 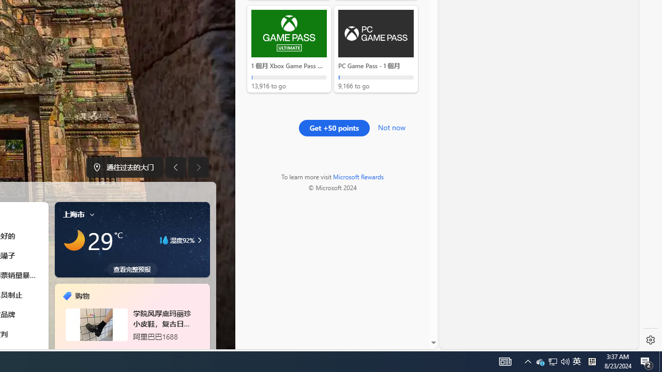 What do you see at coordinates (358, 176) in the screenshot?
I see `Microsoft Rewards` at bounding box center [358, 176].